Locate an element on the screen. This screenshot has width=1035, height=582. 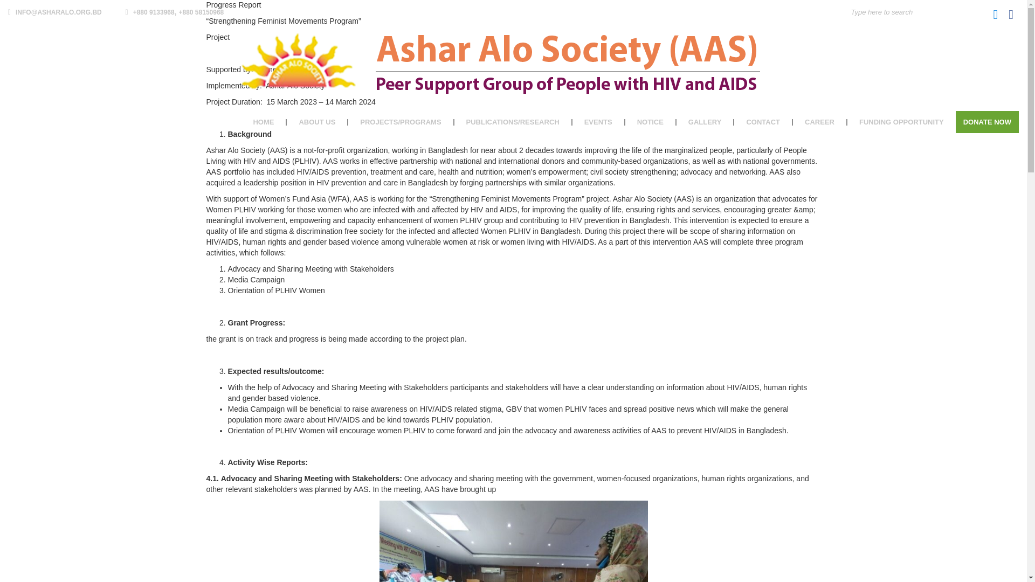
CONTACT is located at coordinates (763, 122).